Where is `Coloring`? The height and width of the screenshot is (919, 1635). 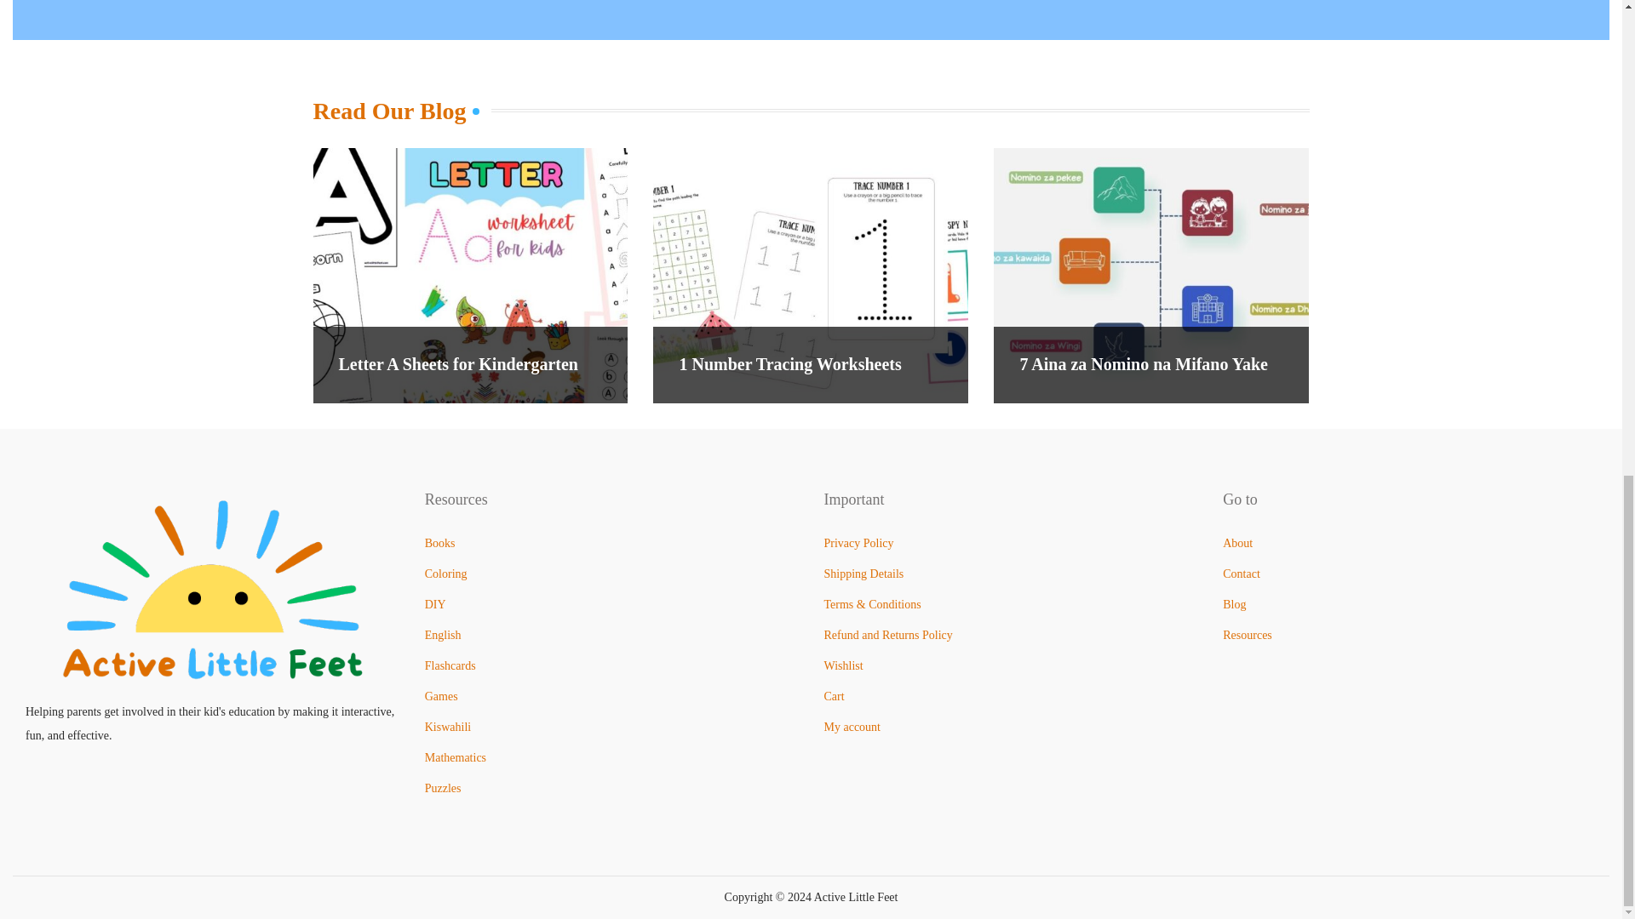
Coloring is located at coordinates (446, 574).